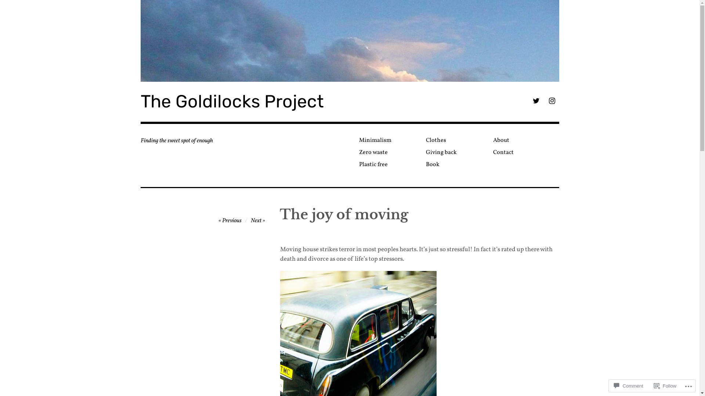 Image resolution: width=705 pixels, height=396 pixels. I want to click on The Goldilocks Project, so click(350, 41).